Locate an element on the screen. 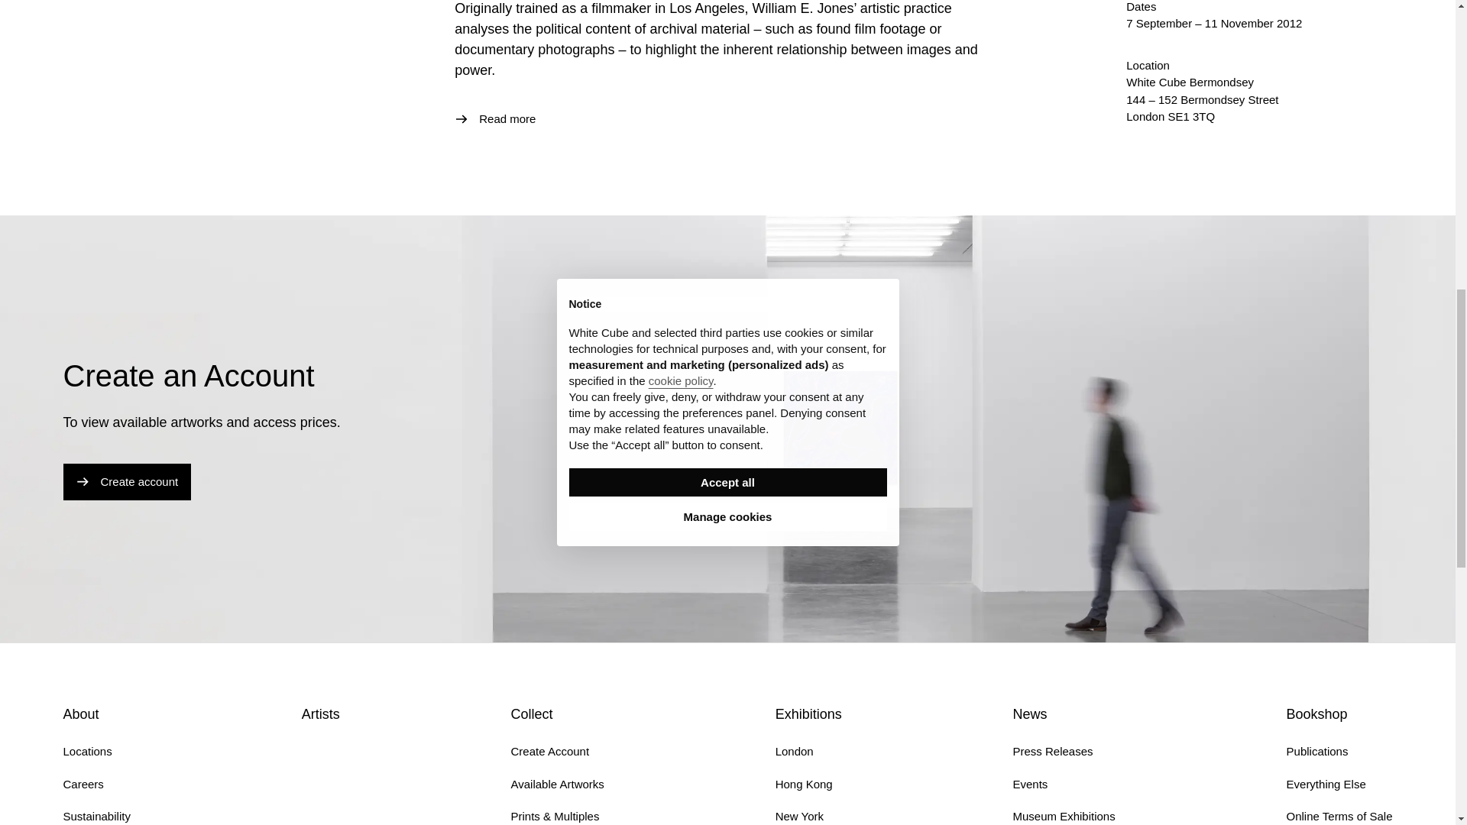 Image resolution: width=1467 pixels, height=825 pixels. Create Account is located at coordinates (550, 752).